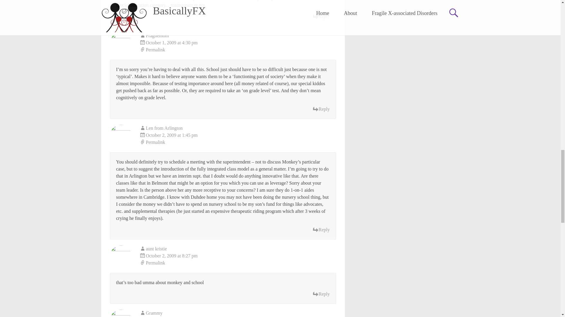 This screenshot has width=565, height=317. Describe the element at coordinates (238, 263) in the screenshot. I see `Permalink` at that location.